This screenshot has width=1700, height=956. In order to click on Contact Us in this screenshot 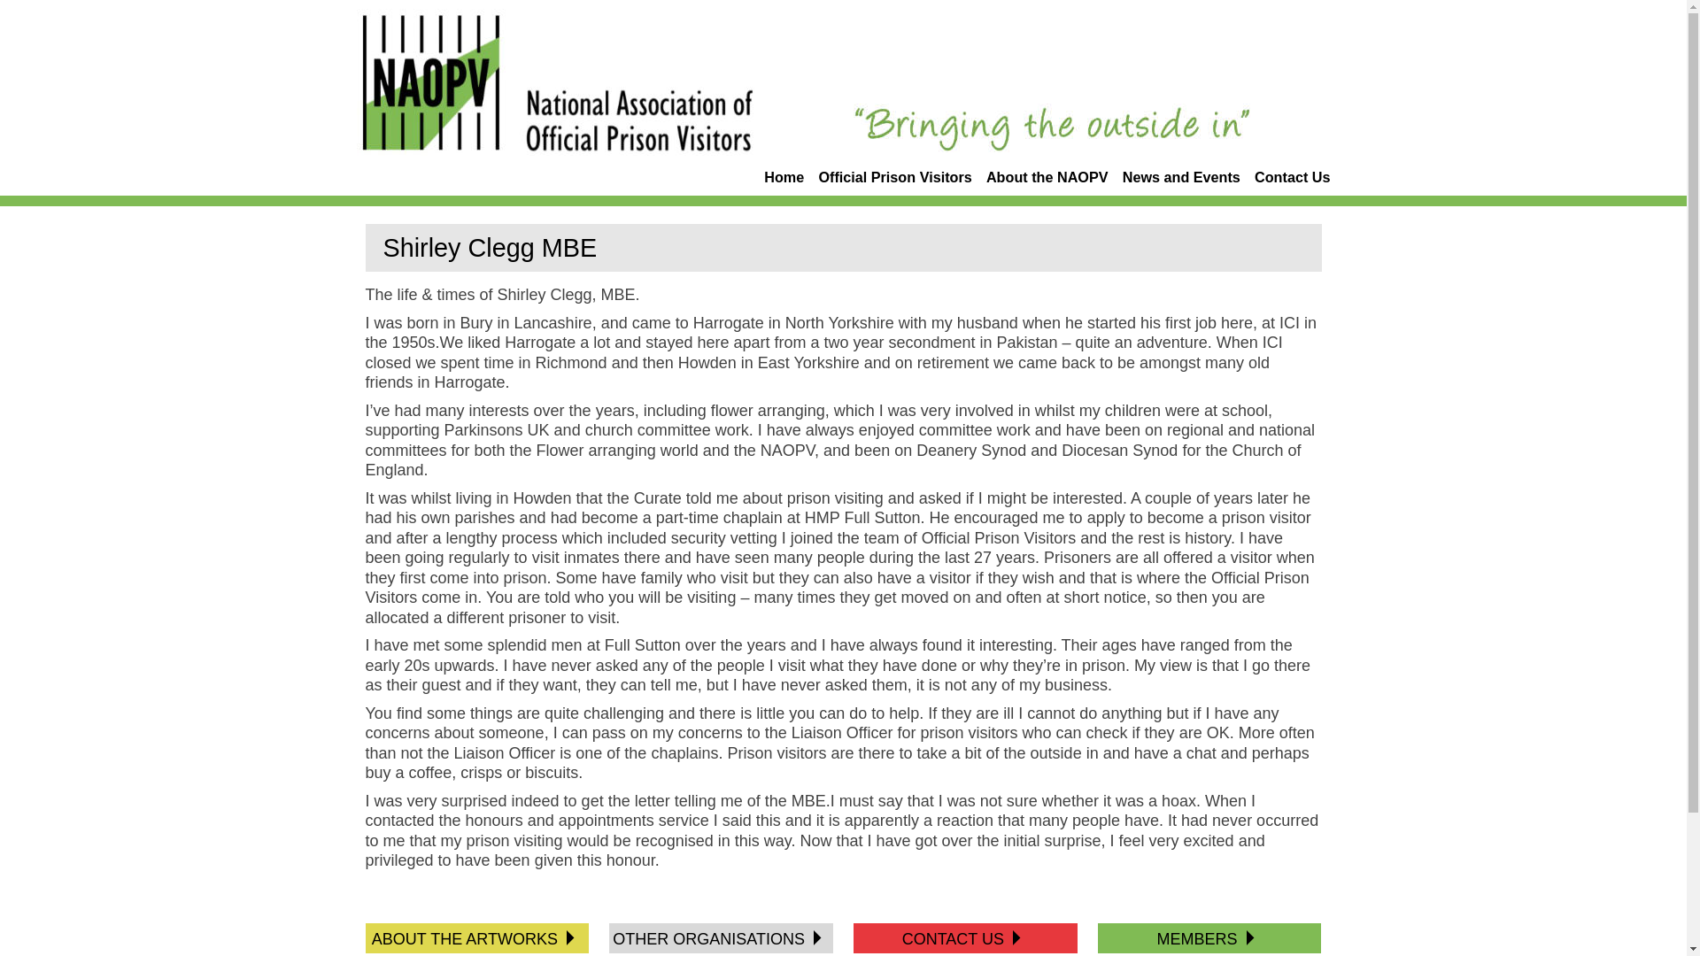, I will do `click(1291, 179)`.